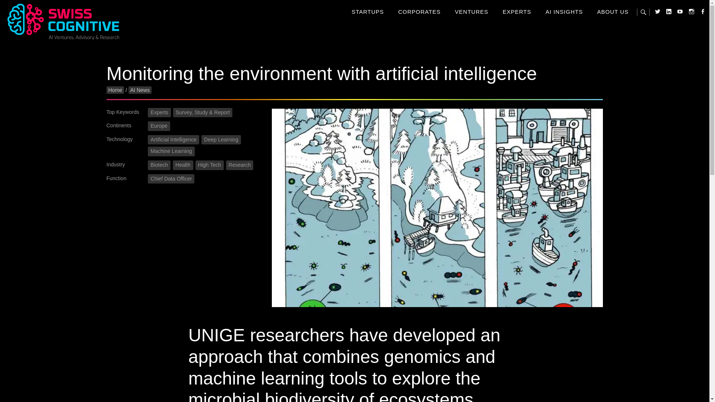 The height and width of the screenshot is (402, 715). Describe the element at coordinates (695, 2) in the screenshot. I see `Facebook` at that location.